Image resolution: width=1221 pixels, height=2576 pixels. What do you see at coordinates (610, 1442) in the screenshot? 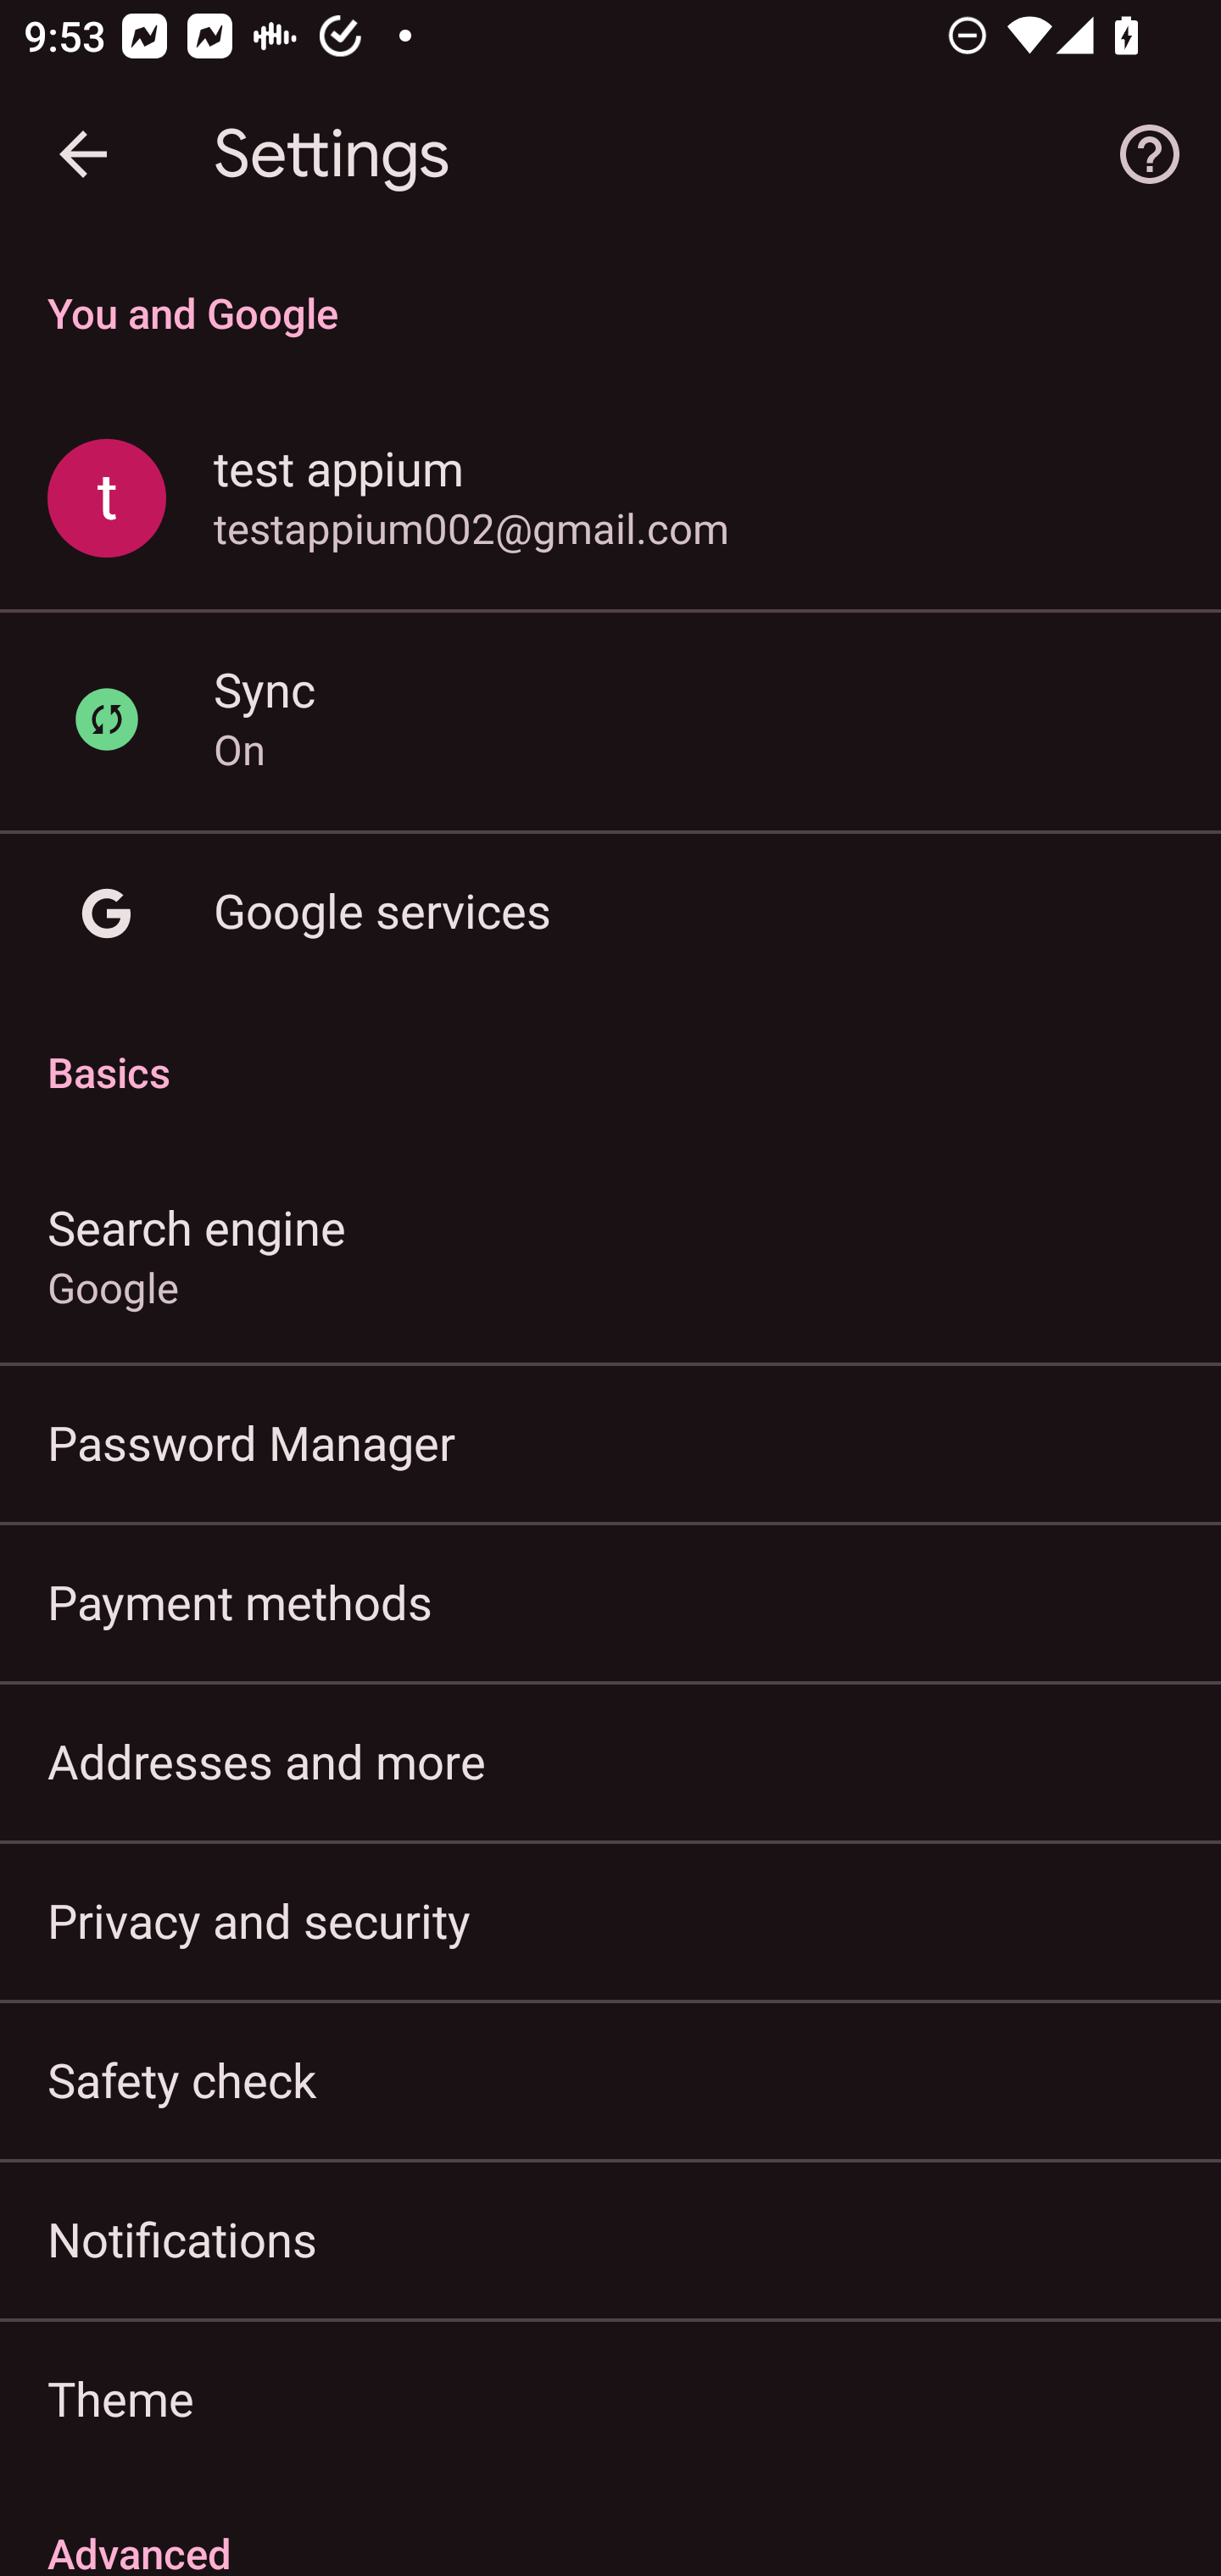
I see `Password Manager` at bounding box center [610, 1442].